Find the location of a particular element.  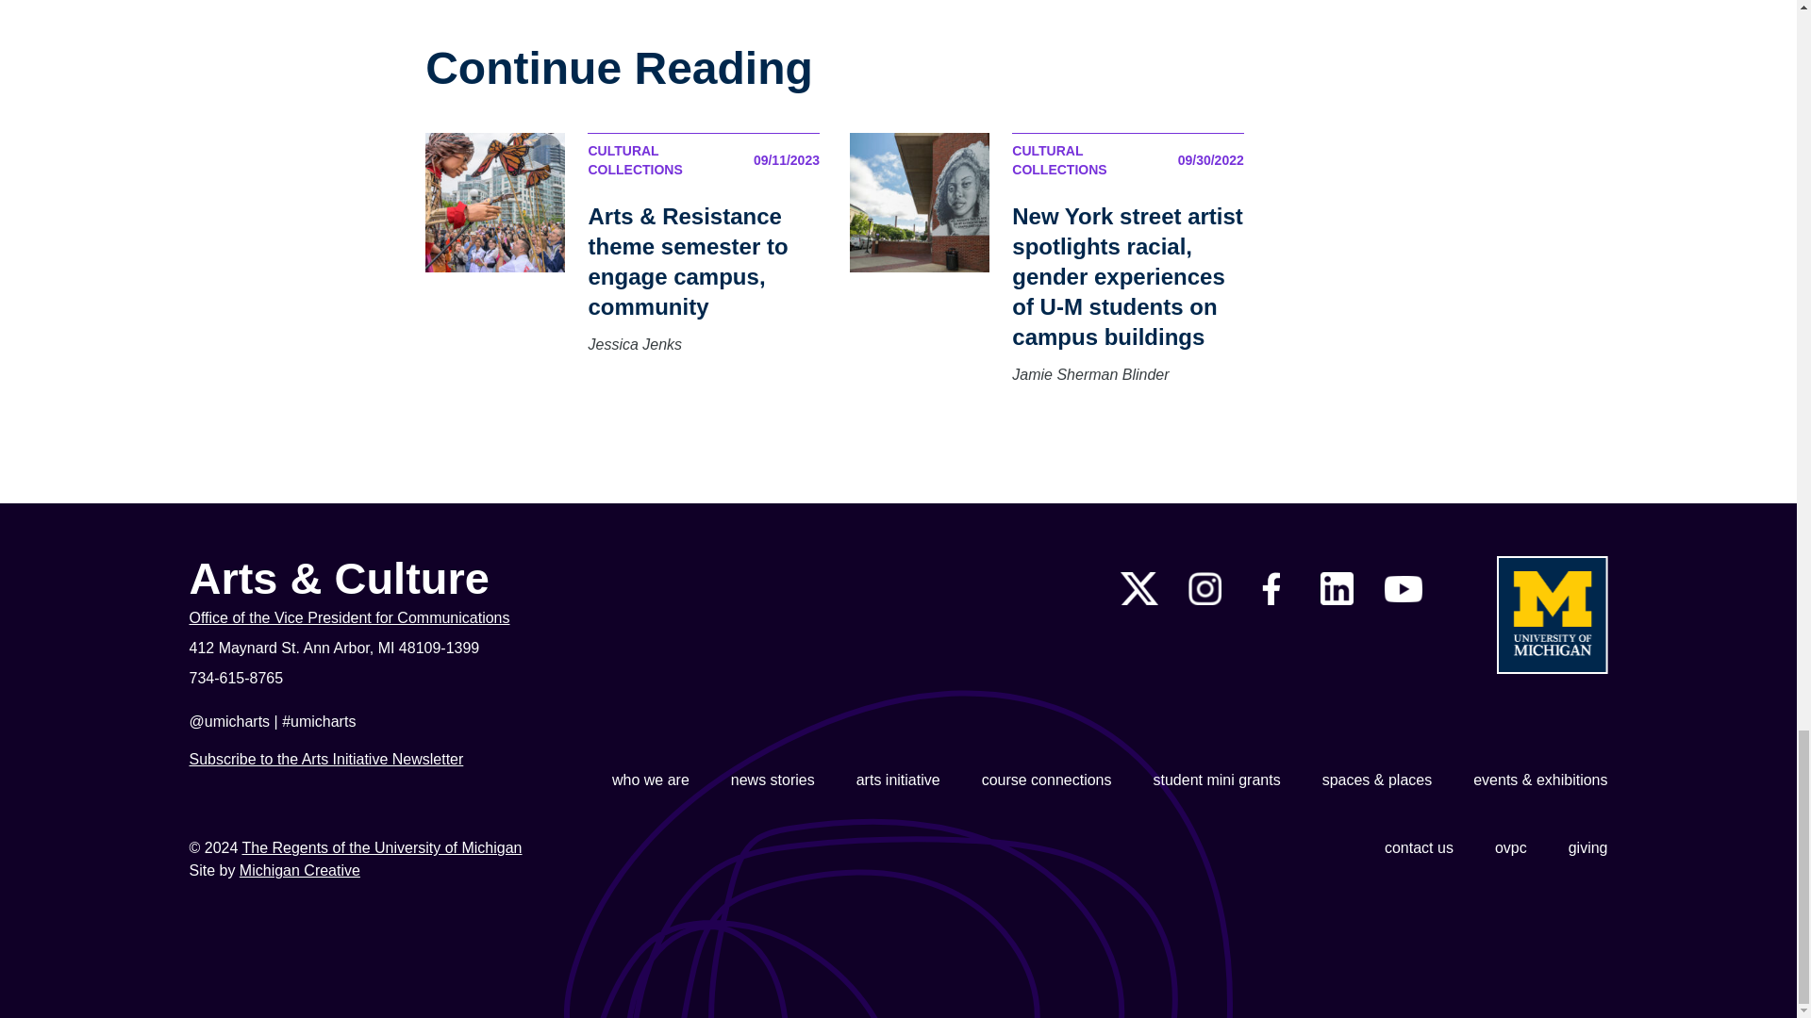

Instagram is located at coordinates (1204, 588).